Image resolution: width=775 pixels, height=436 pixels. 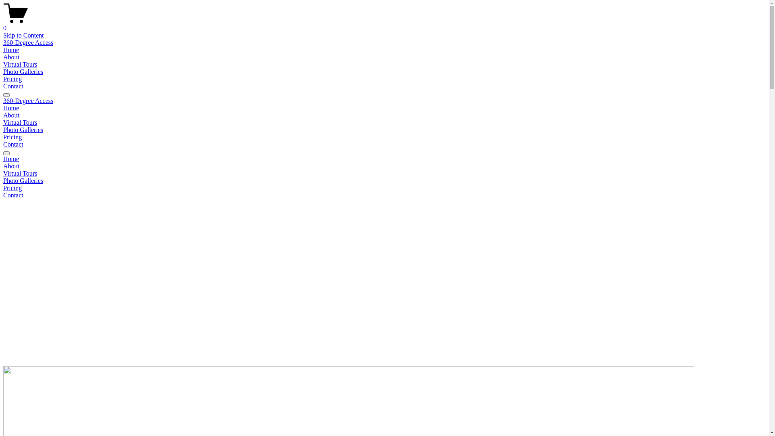 What do you see at coordinates (28, 101) in the screenshot?
I see `360-Degree Access` at bounding box center [28, 101].